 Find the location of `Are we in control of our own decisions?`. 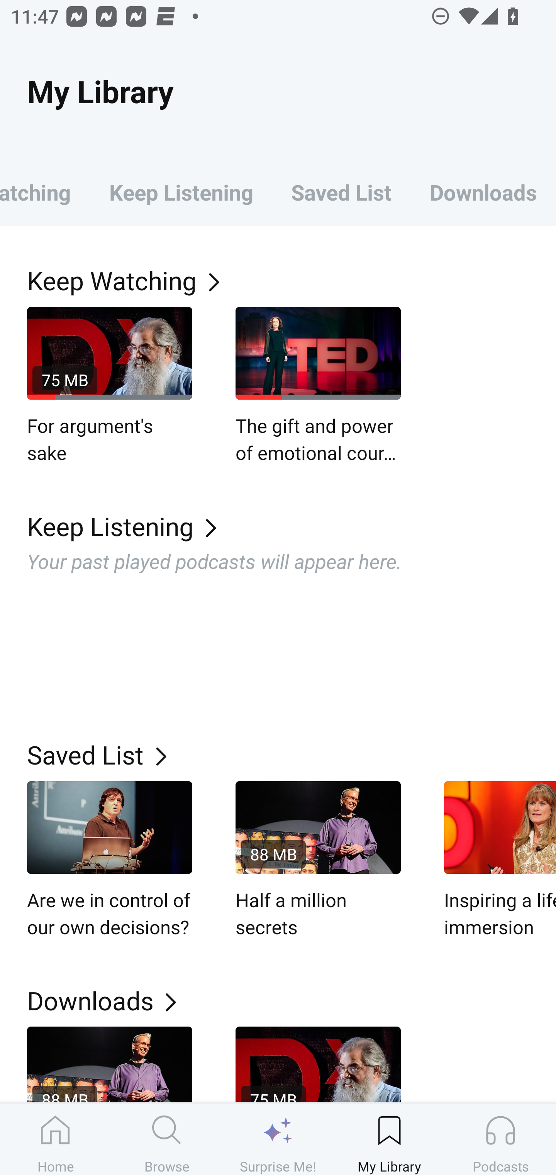

Are we in control of our own decisions? is located at coordinates (110, 860).